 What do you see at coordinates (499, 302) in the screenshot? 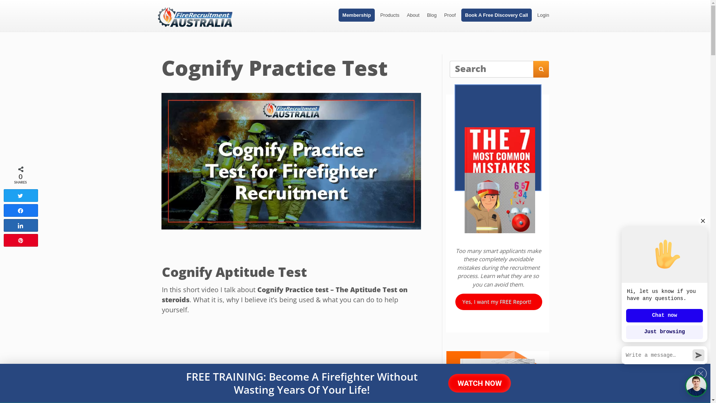
I see `Yes, I want my FREE Report!` at bounding box center [499, 302].